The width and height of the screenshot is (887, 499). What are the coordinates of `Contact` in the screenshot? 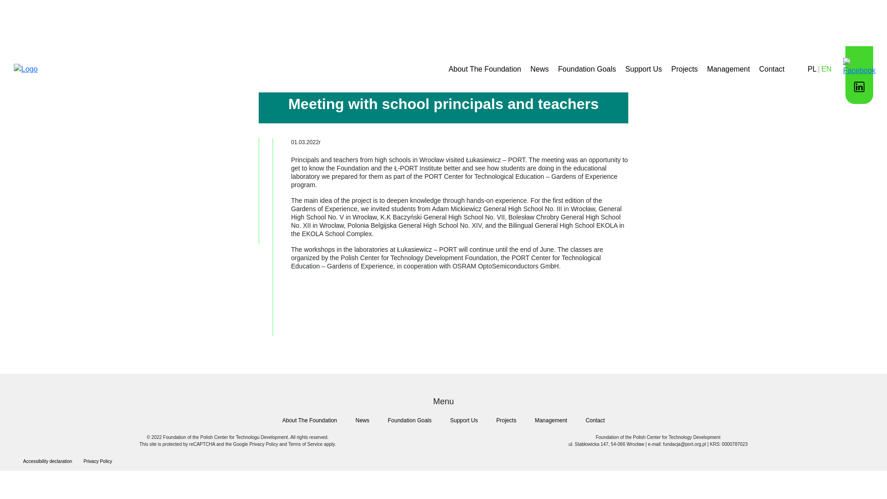 It's located at (772, 69).